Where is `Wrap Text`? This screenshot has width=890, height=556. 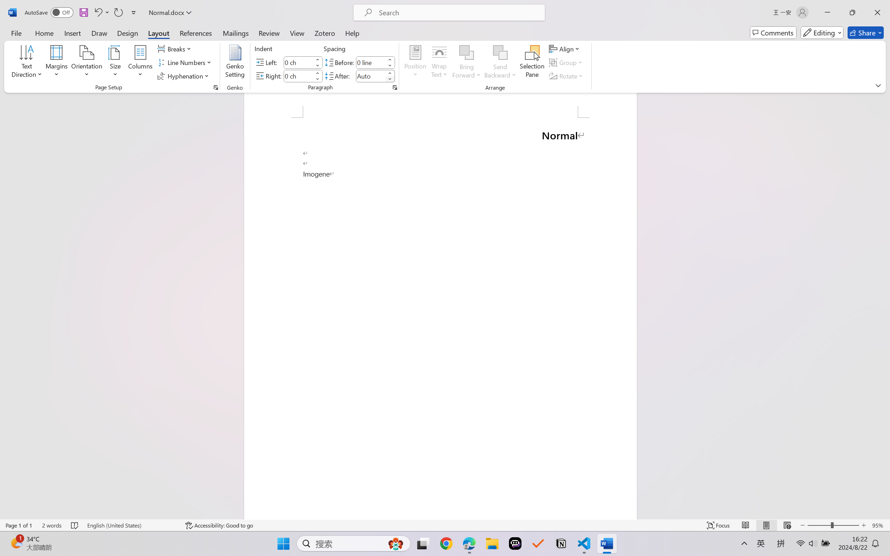
Wrap Text is located at coordinates (439, 63).